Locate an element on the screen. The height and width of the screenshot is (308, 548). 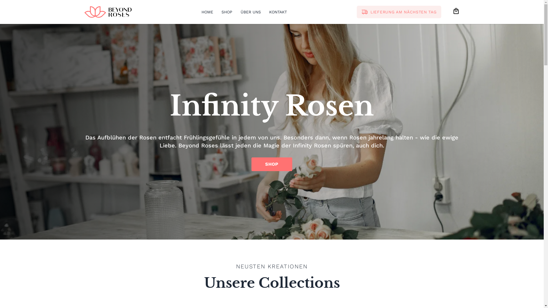
KONTAKT is located at coordinates (278, 12).